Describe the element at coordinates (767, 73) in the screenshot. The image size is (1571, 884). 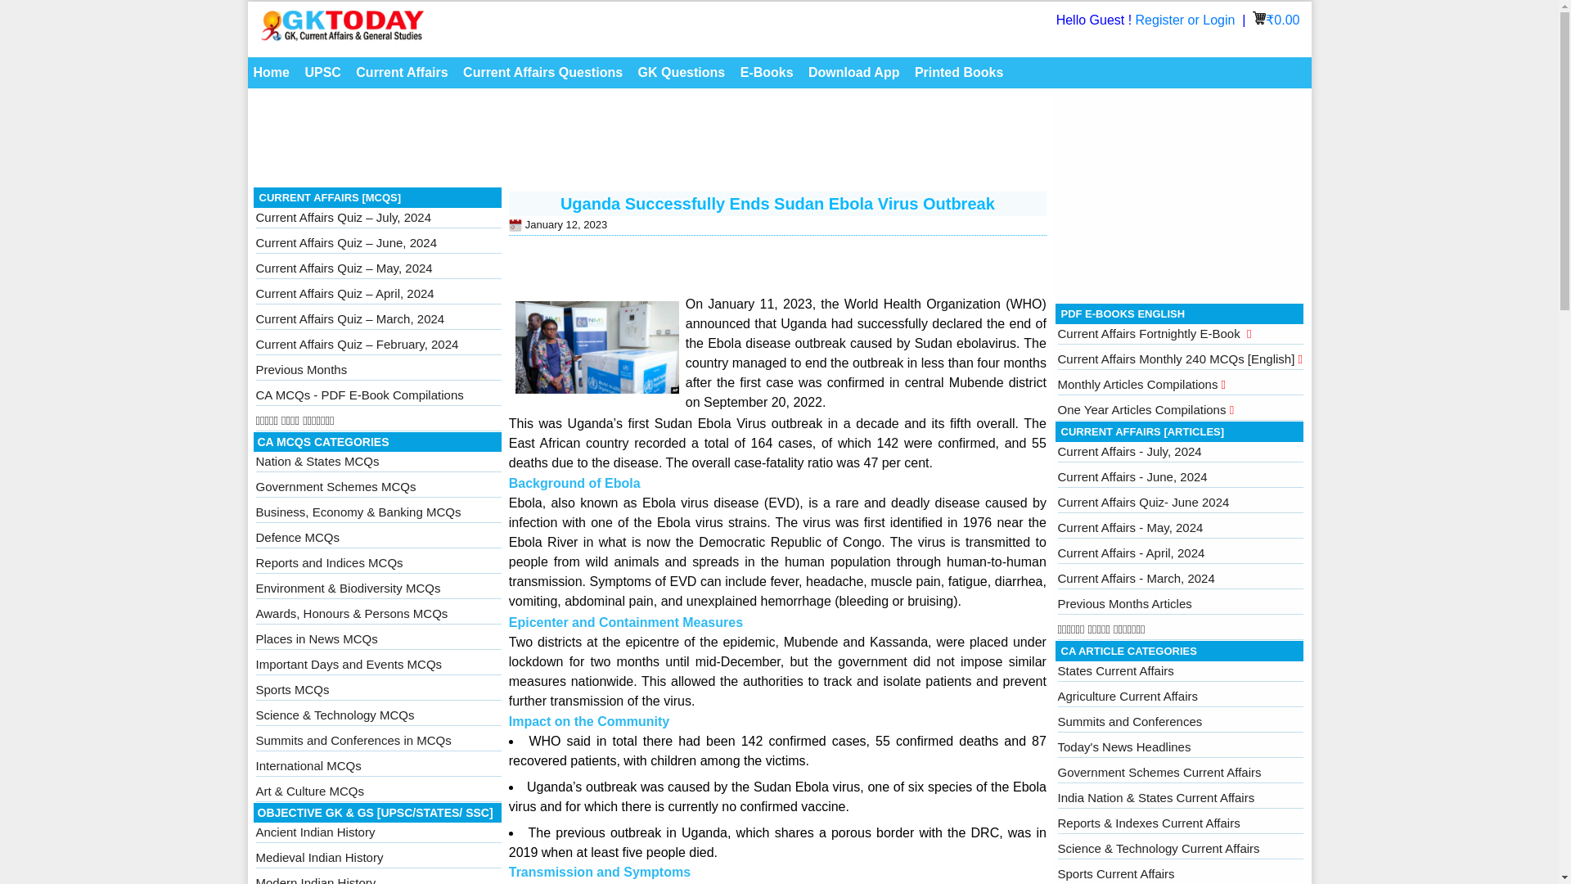
I see `E-Books` at that location.